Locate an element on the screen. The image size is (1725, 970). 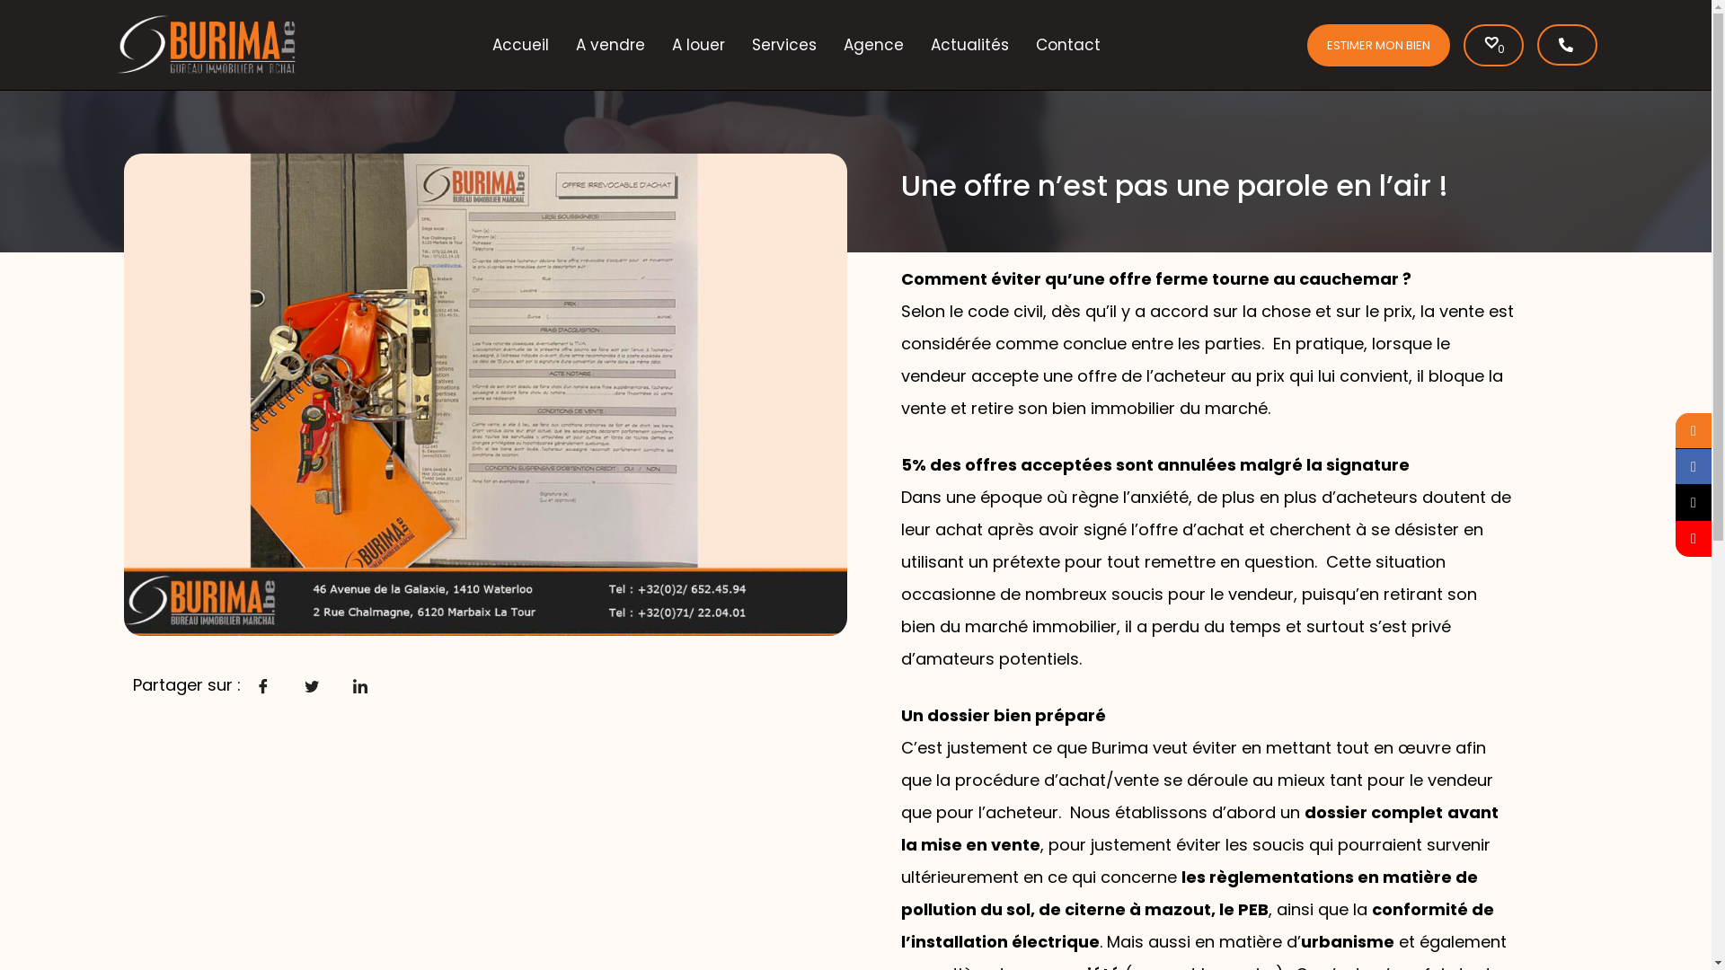
Agence is located at coordinates (873, 45).